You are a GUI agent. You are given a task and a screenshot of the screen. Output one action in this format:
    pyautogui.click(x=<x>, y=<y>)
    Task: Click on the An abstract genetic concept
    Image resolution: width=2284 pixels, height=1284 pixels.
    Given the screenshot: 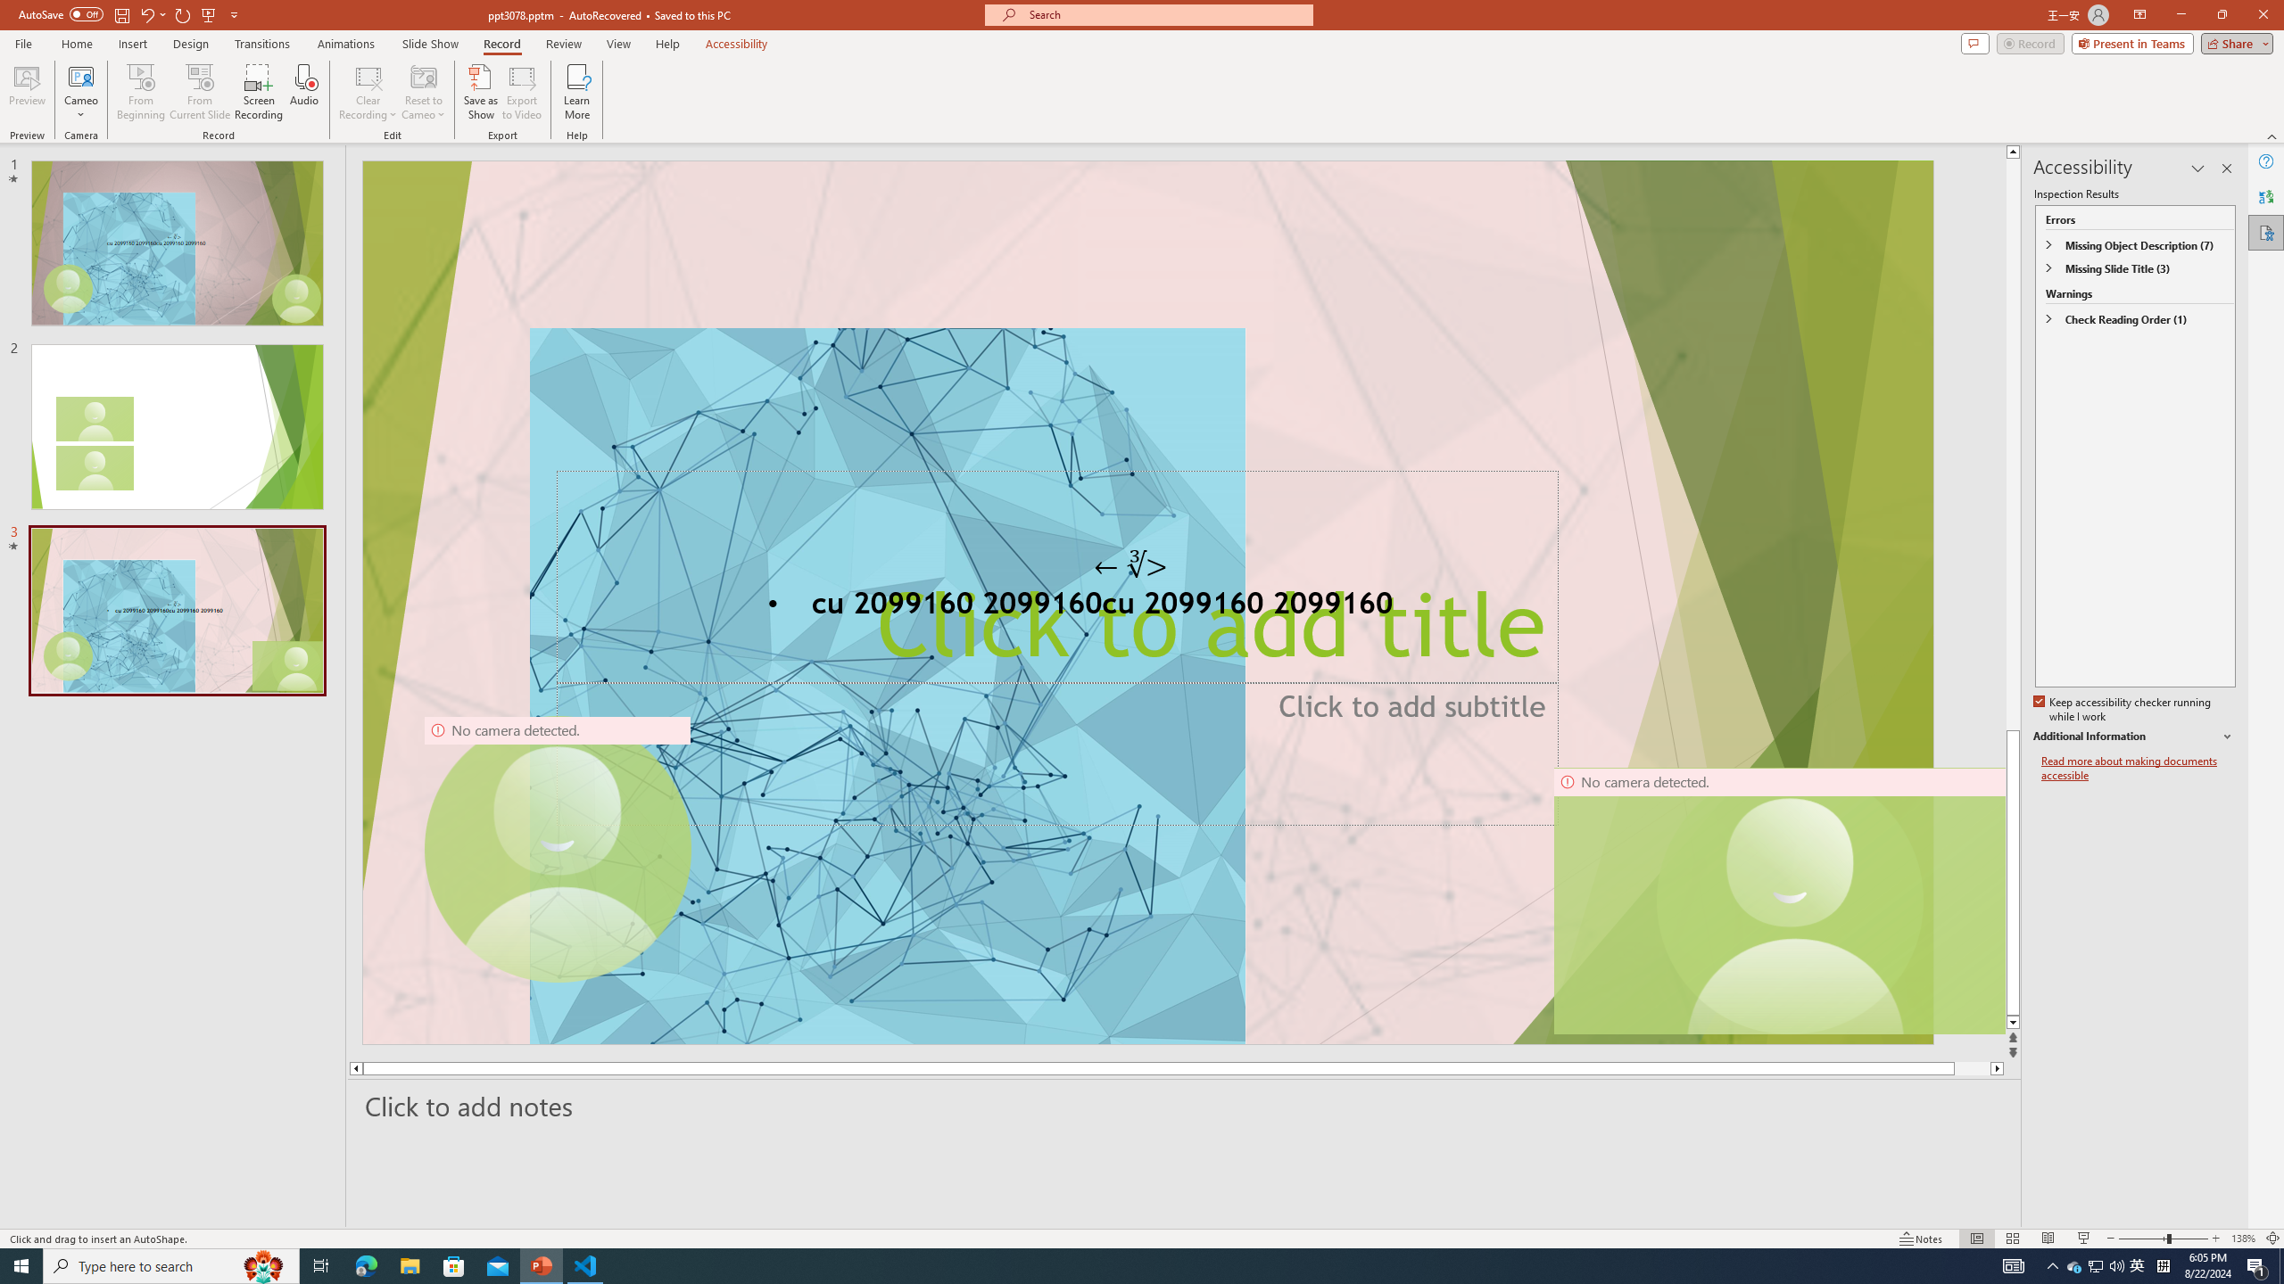 What is the action you would take?
    pyautogui.click(x=1147, y=603)
    